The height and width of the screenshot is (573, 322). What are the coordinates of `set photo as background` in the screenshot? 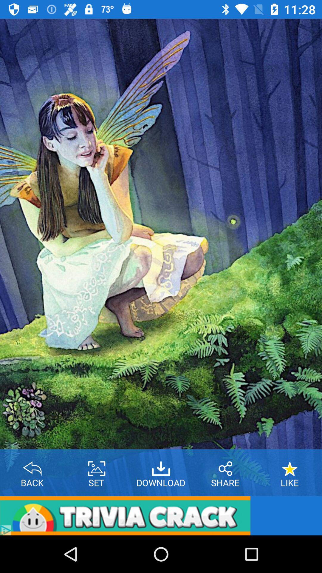 It's located at (97, 466).